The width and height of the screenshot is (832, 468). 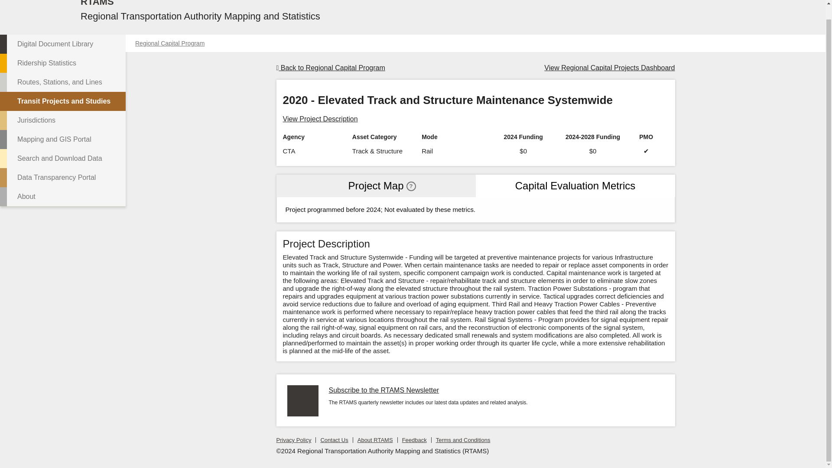 I want to click on Terms and Conditions, so click(x=463, y=439).